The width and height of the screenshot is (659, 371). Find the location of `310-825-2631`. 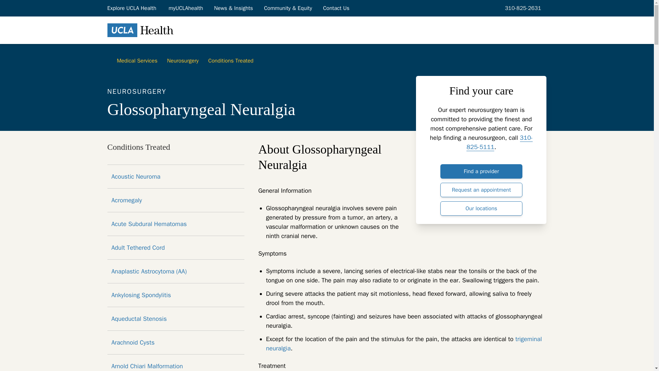

310-825-2631 is located at coordinates (522, 8).